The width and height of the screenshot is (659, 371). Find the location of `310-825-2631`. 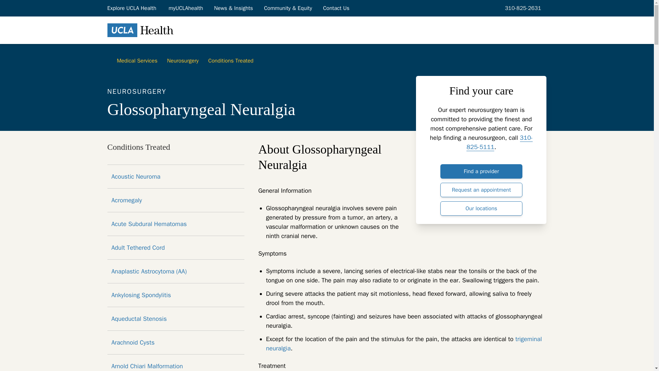

310-825-2631 is located at coordinates (522, 8).